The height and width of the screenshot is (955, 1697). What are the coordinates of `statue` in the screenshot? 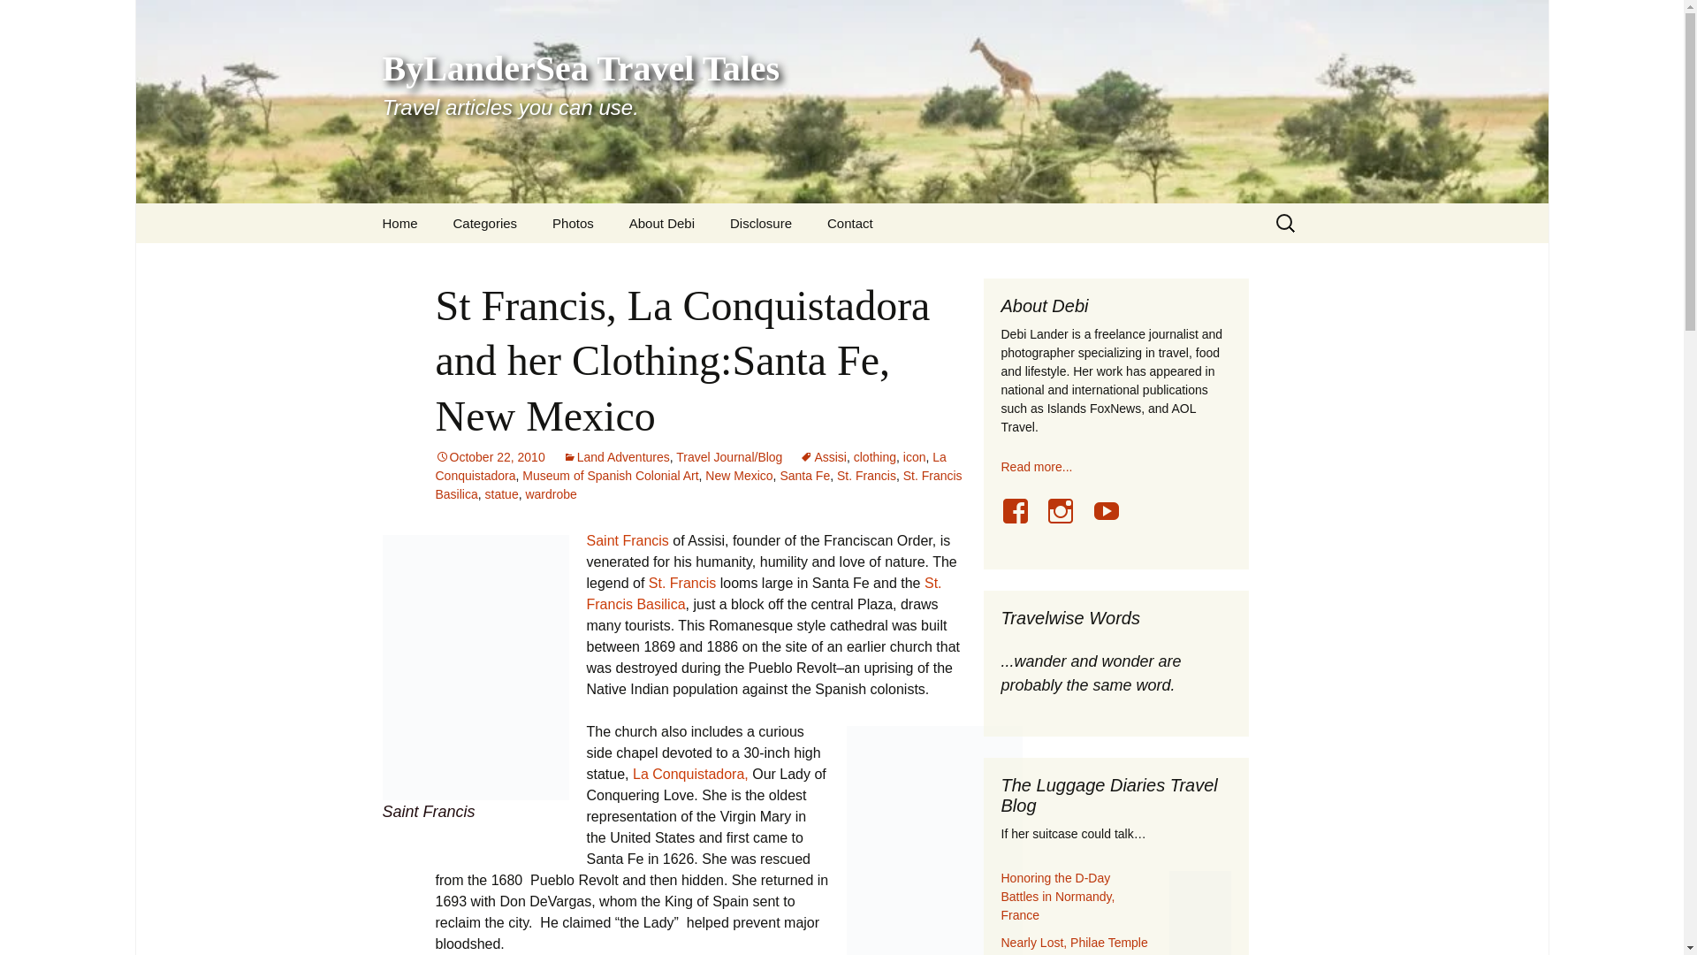 It's located at (502, 493).